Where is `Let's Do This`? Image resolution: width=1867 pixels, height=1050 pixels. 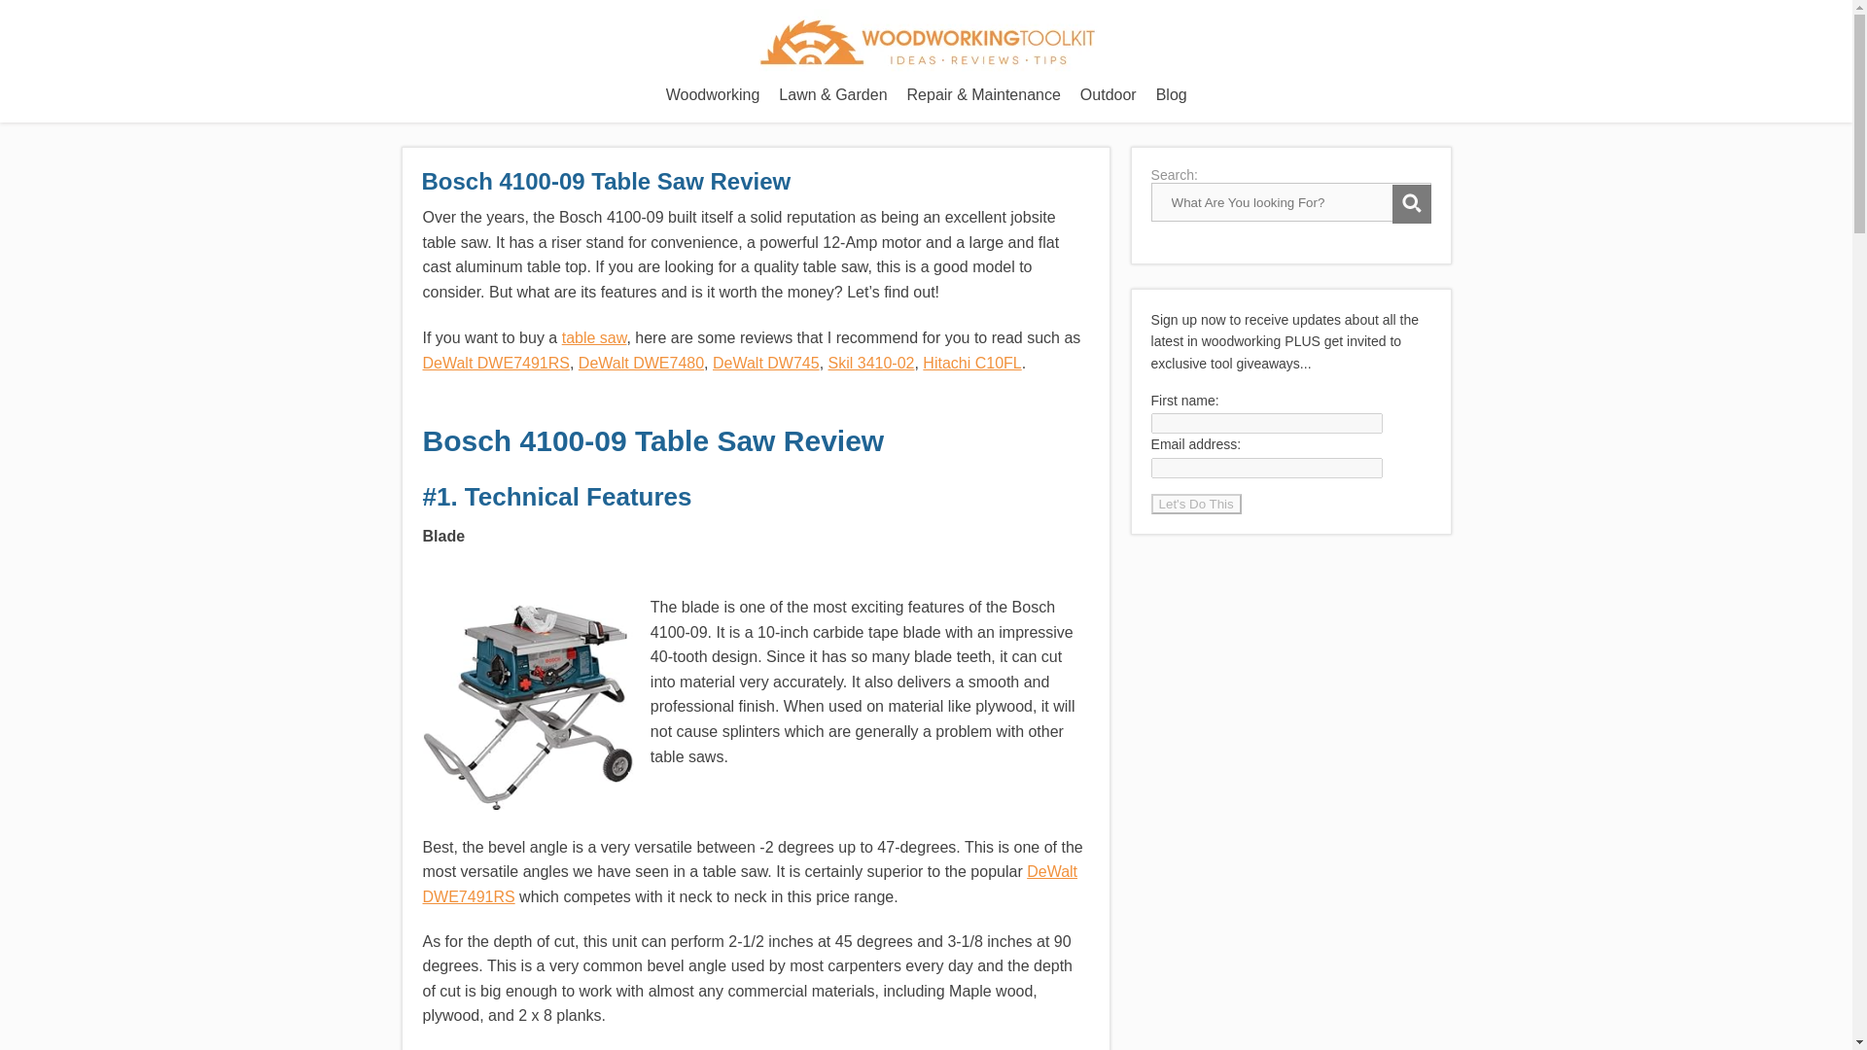 Let's Do This is located at coordinates (1196, 504).